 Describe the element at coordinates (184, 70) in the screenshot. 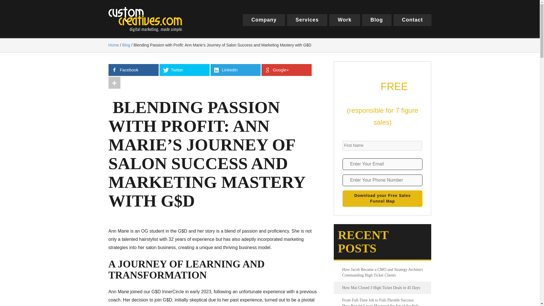

I see `Twitter` at that location.